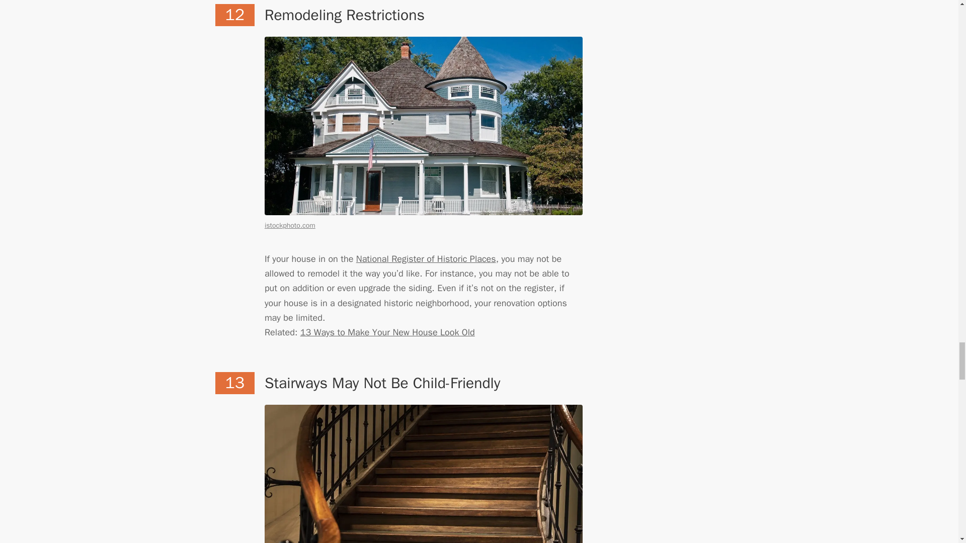 The width and height of the screenshot is (966, 543). What do you see at coordinates (290, 225) in the screenshot?
I see `istockphoto.com` at bounding box center [290, 225].